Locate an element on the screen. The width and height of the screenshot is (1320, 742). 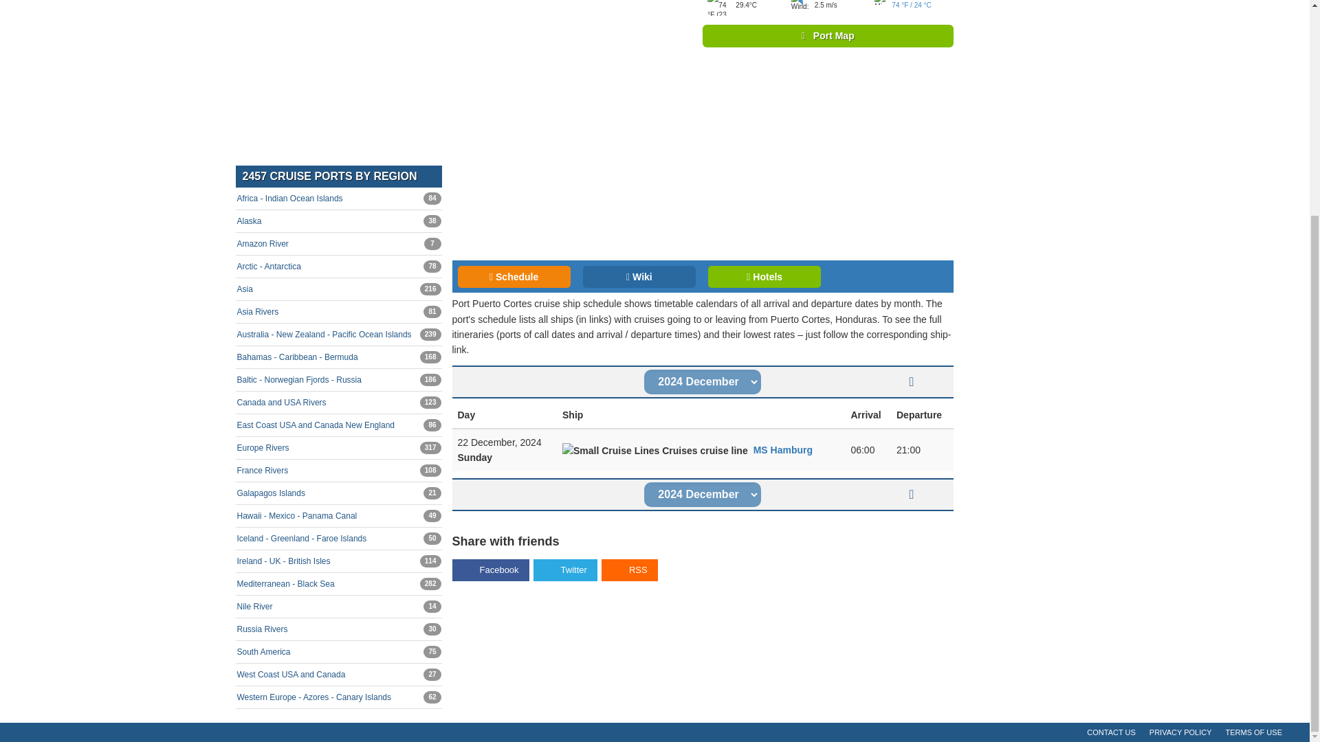
  Port Map is located at coordinates (338, 244).